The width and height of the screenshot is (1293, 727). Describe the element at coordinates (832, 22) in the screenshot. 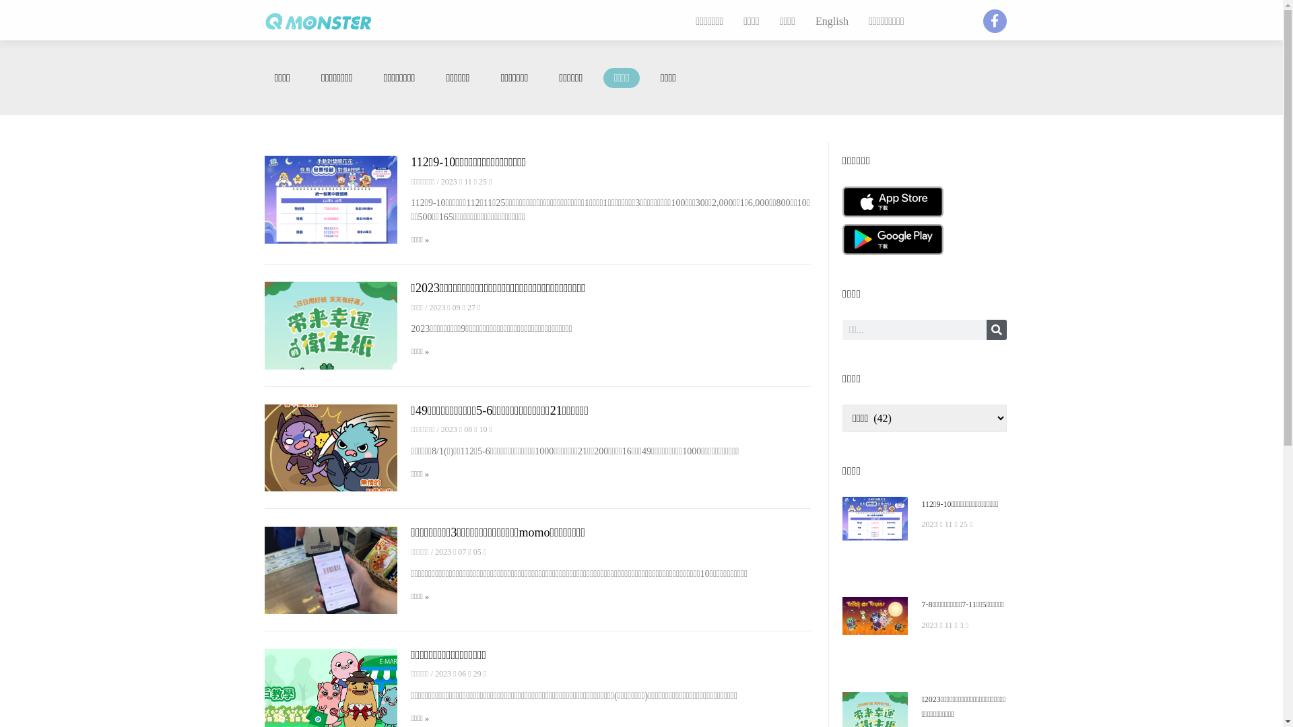

I see `English` at that location.